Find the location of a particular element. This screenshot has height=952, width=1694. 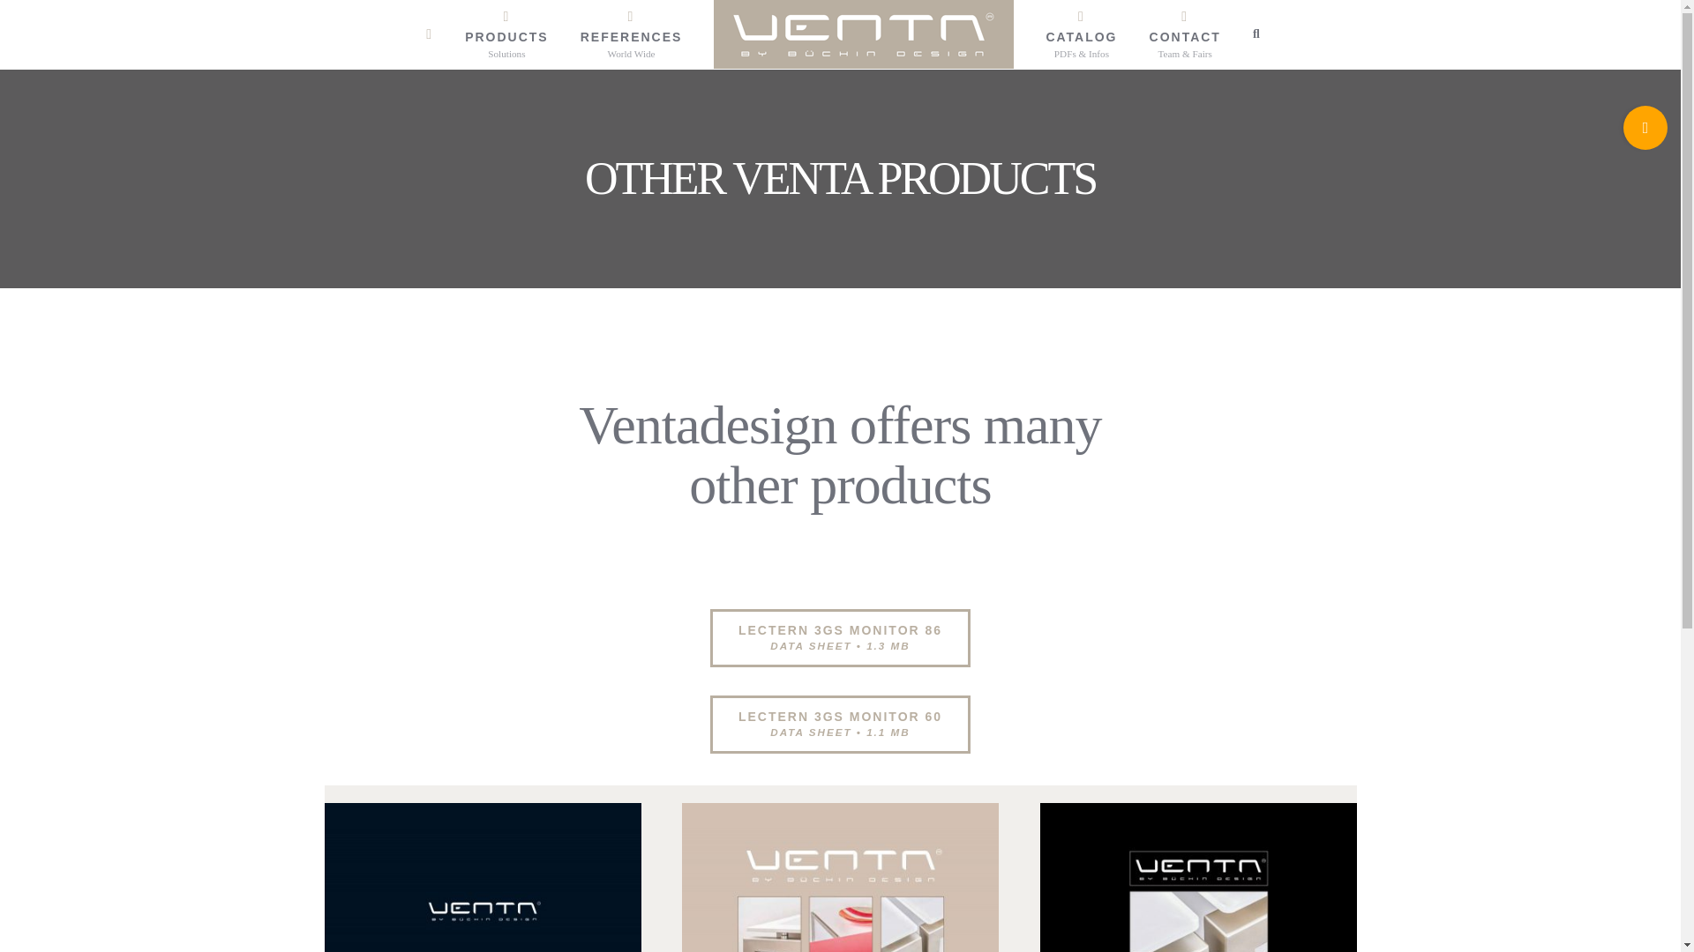

Ventadesign offers many other products is located at coordinates (840, 638).